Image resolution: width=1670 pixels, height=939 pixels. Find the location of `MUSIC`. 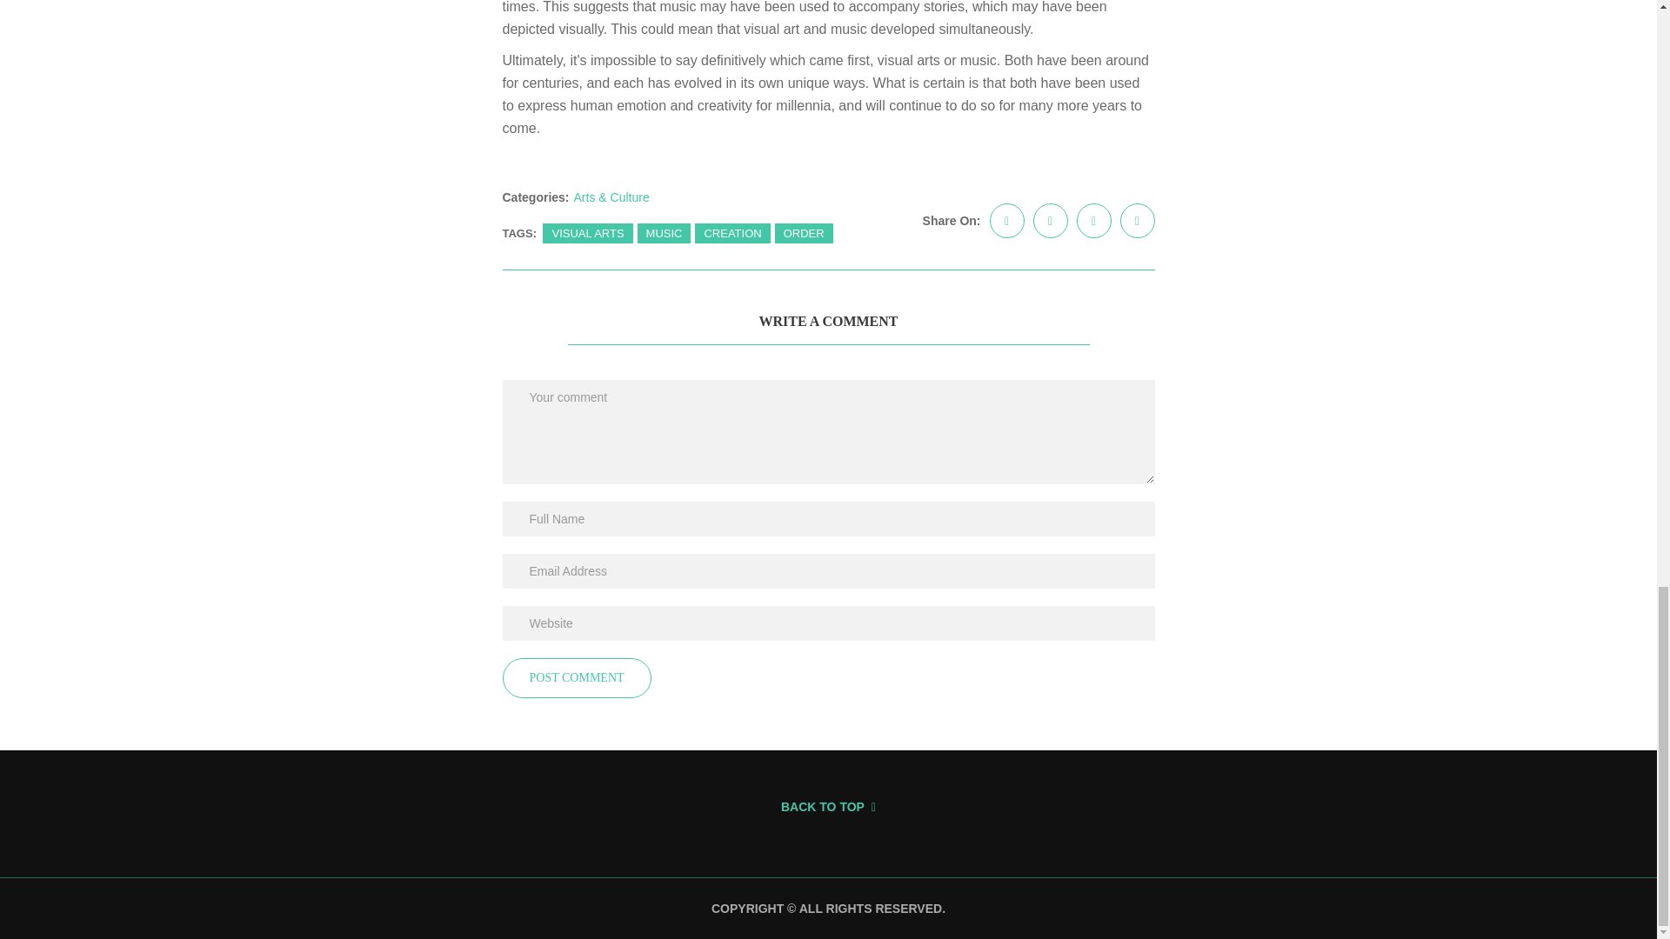

MUSIC is located at coordinates (665, 233).